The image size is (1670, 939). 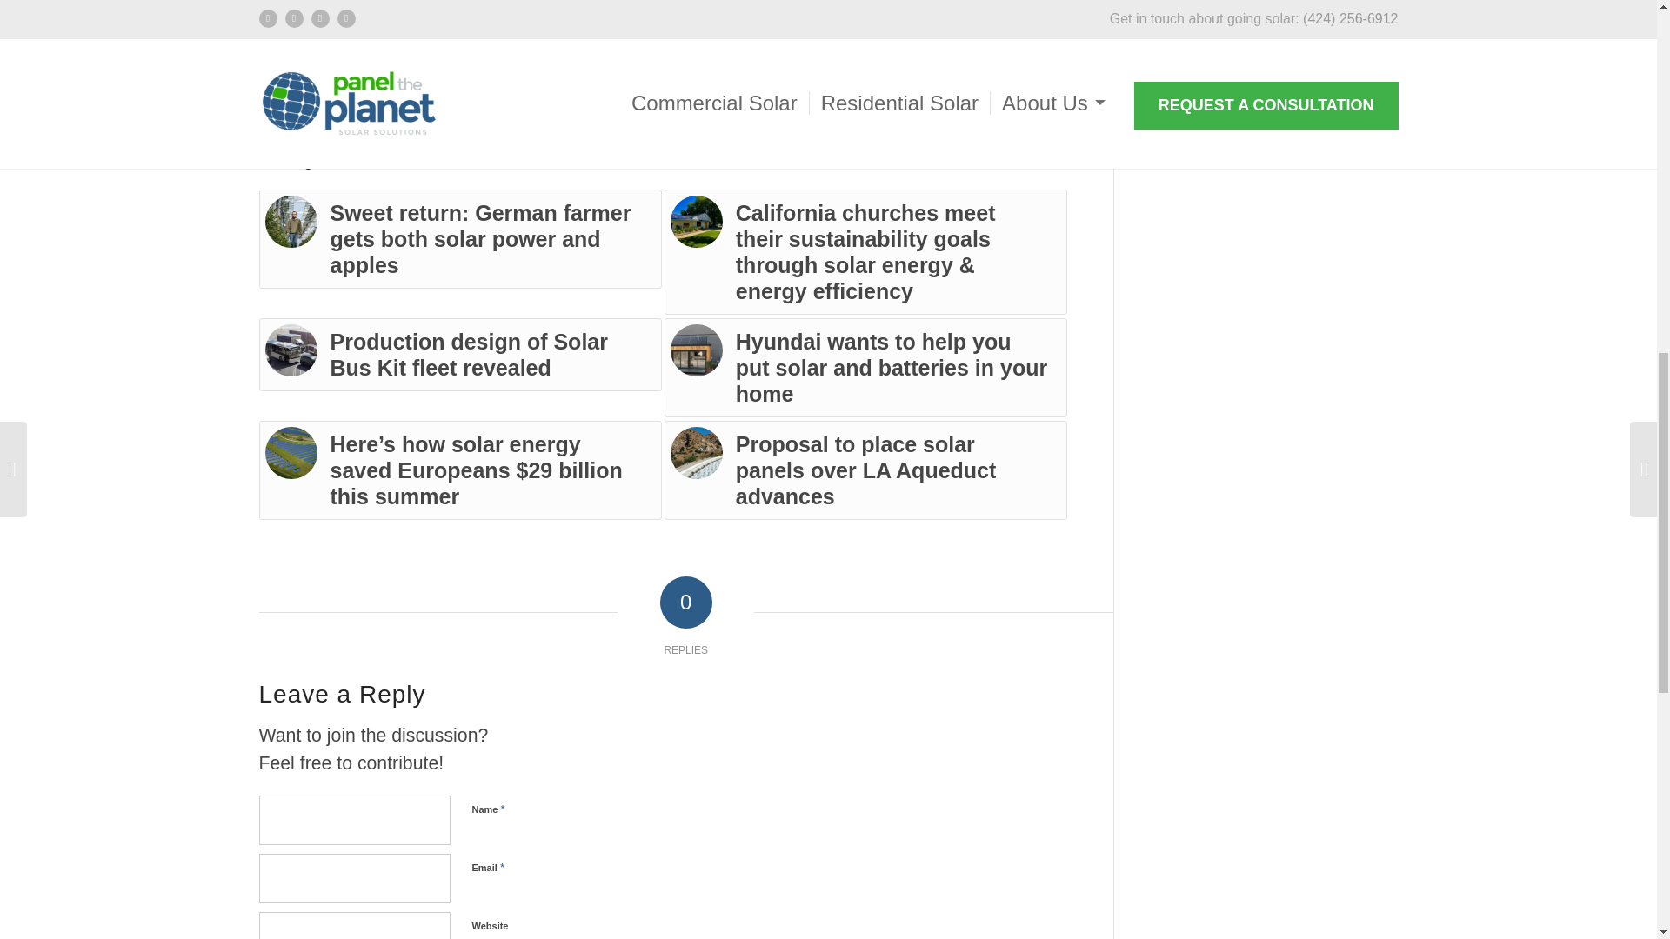 What do you see at coordinates (865, 469) in the screenshot?
I see `Proposal to place solar panels over LA Aqueduct advances` at bounding box center [865, 469].